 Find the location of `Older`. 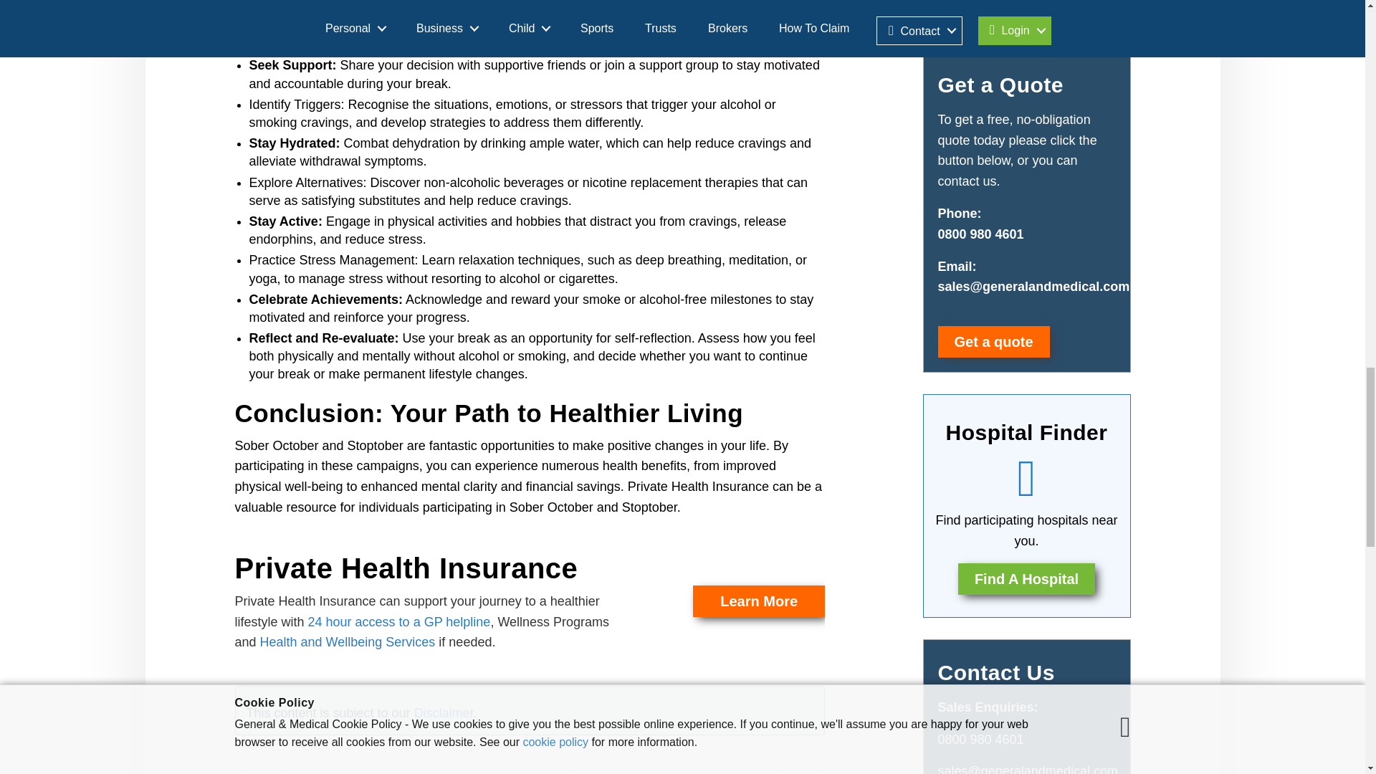

Older is located at coordinates (261, 773).